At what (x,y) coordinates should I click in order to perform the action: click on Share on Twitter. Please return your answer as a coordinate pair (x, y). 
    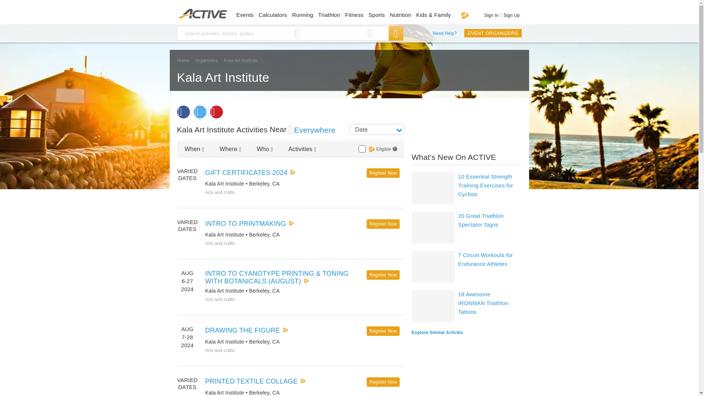
    Looking at the image, I should click on (200, 112).